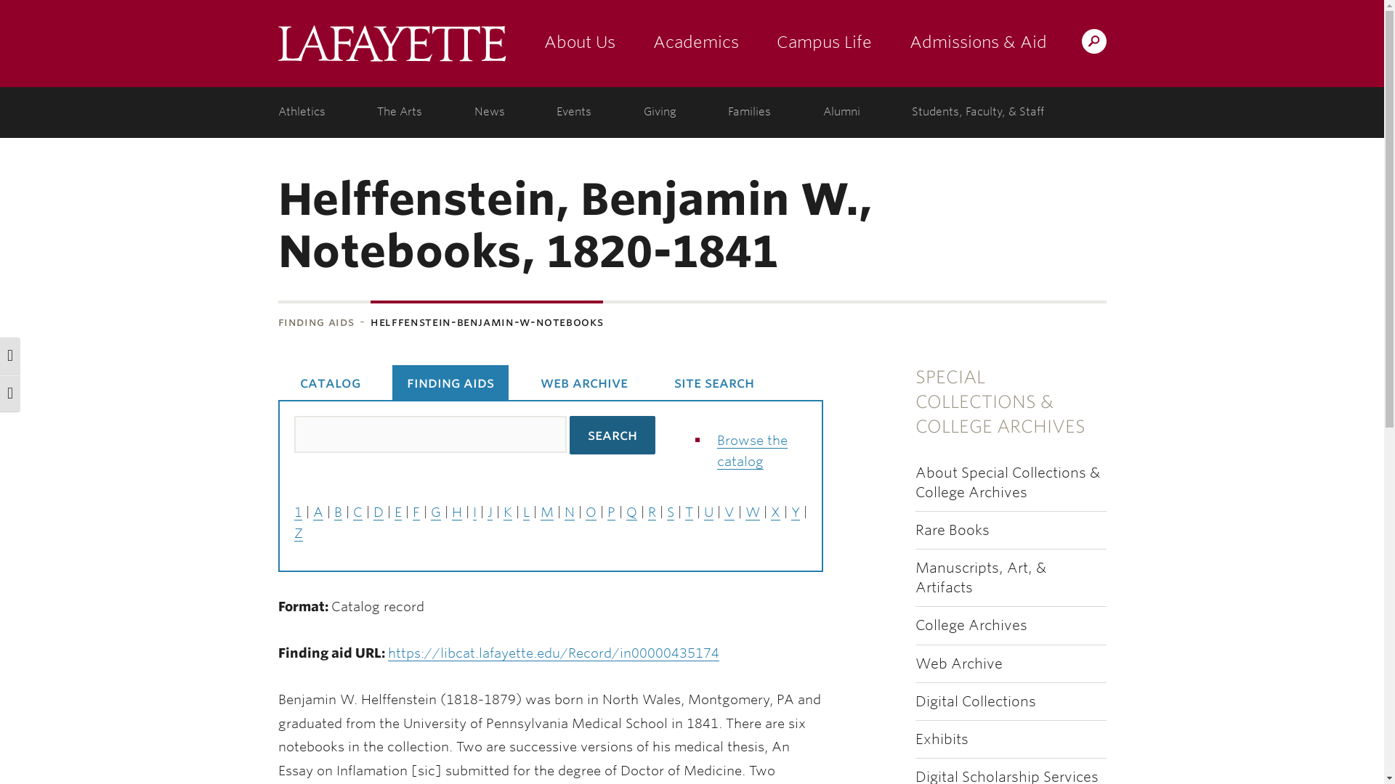 The height and width of the screenshot is (784, 1395). I want to click on Lafayette College, so click(391, 44).